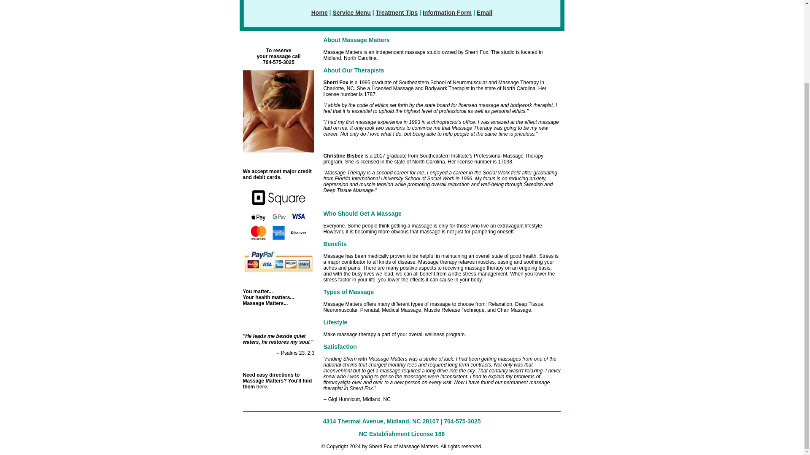 The image size is (810, 455). Describe the element at coordinates (397, 12) in the screenshot. I see `Treatment Tips` at that location.